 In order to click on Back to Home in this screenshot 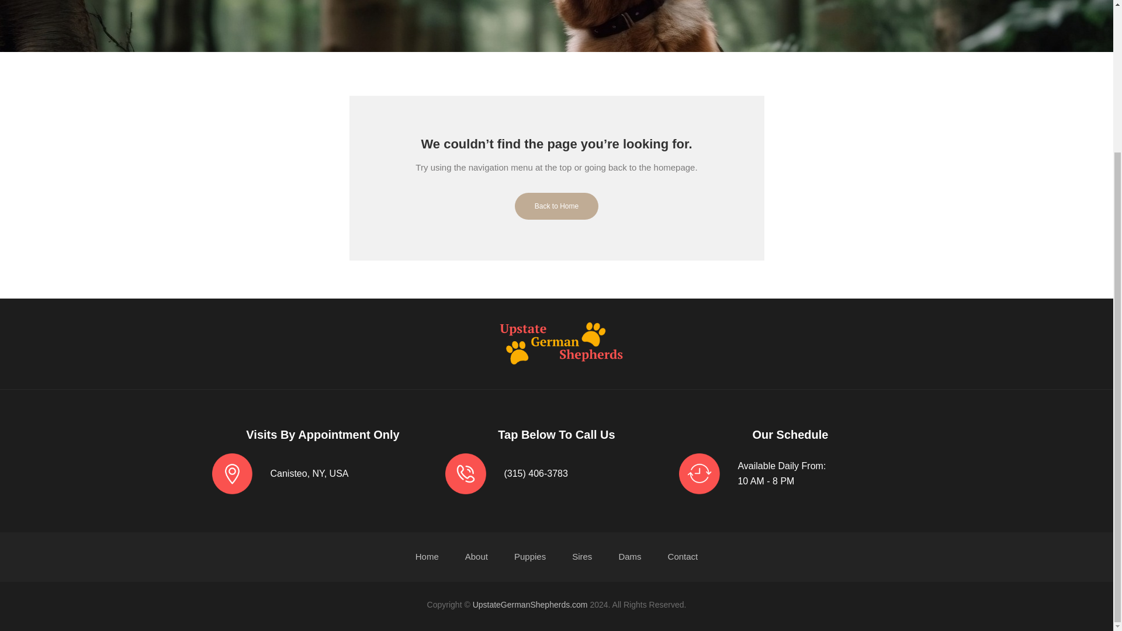, I will do `click(556, 214)`.